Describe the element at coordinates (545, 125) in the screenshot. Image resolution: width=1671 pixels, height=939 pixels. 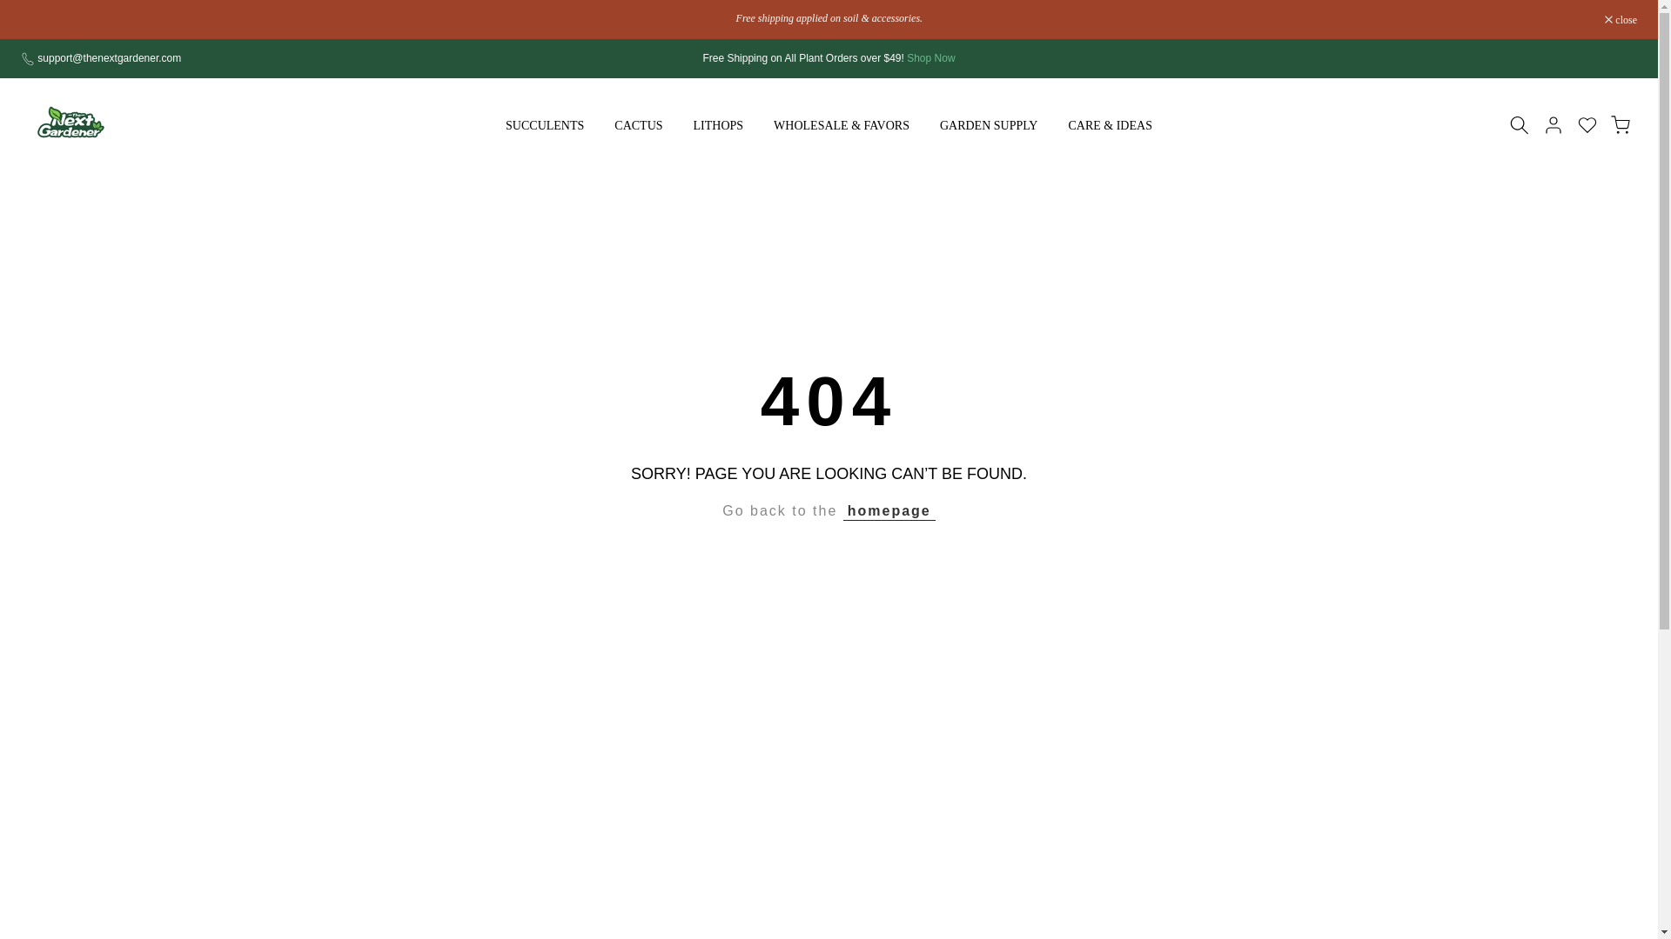
I see `SUCCULENTS` at that location.